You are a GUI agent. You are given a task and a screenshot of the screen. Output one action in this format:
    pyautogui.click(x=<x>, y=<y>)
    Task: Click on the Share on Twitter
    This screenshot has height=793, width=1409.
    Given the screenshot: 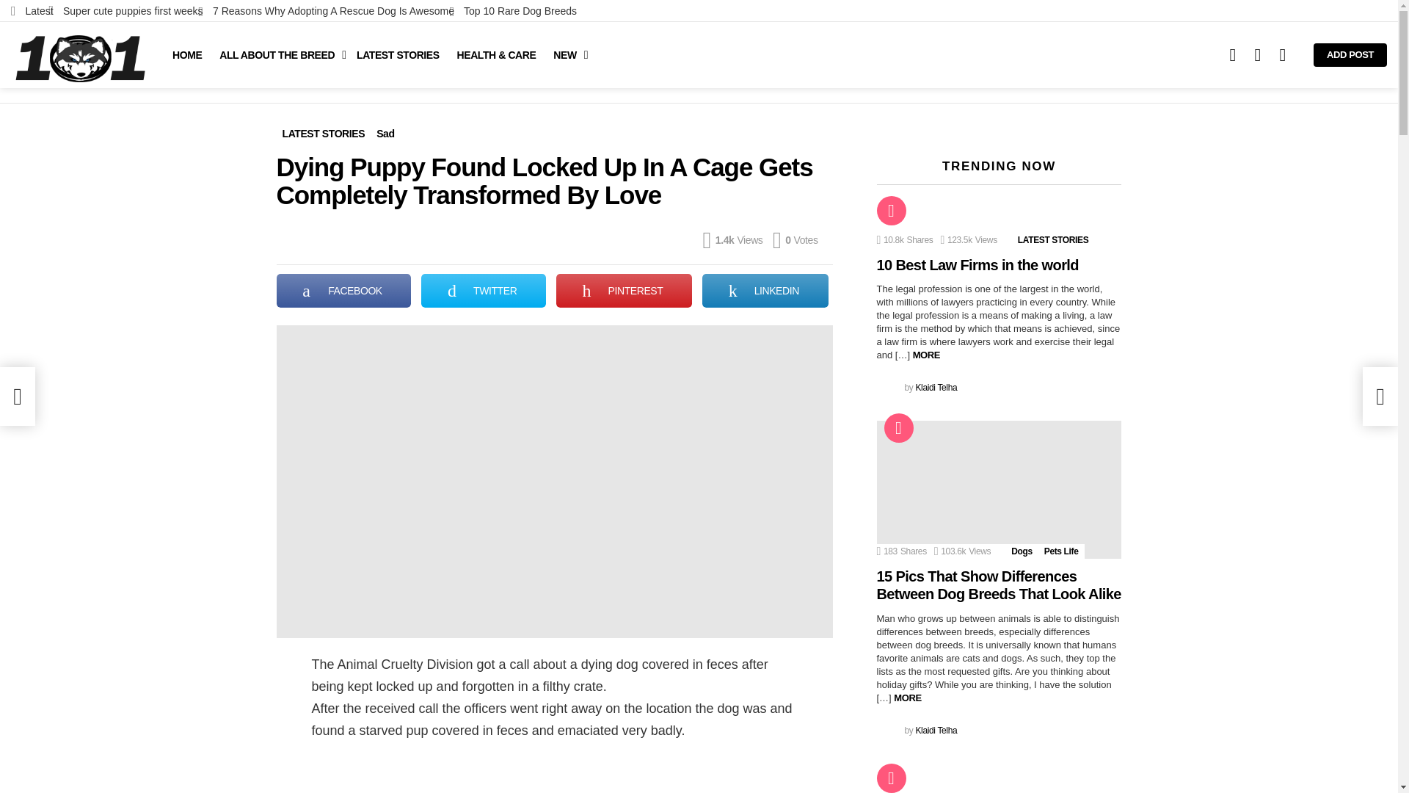 What is the action you would take?
    pyautogui.click(x=484, y=291)
    